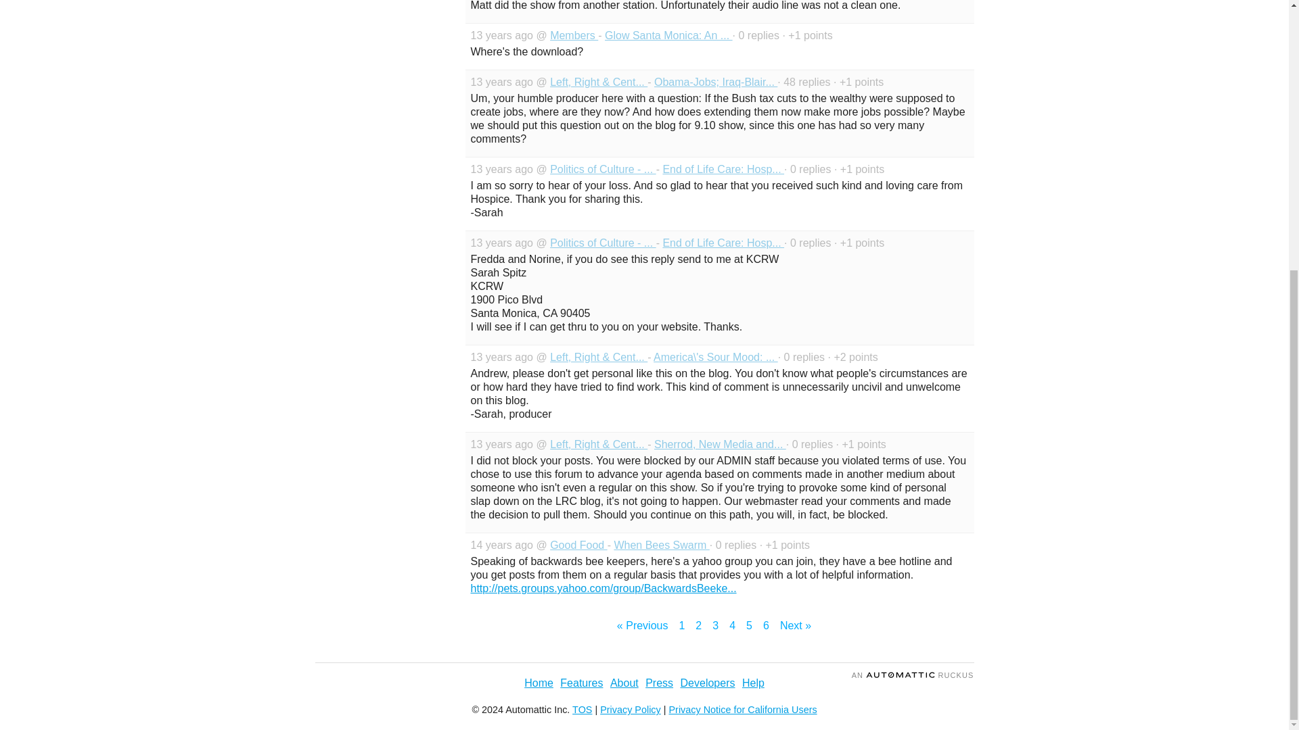  I want to click on Features, so click(580, 683).